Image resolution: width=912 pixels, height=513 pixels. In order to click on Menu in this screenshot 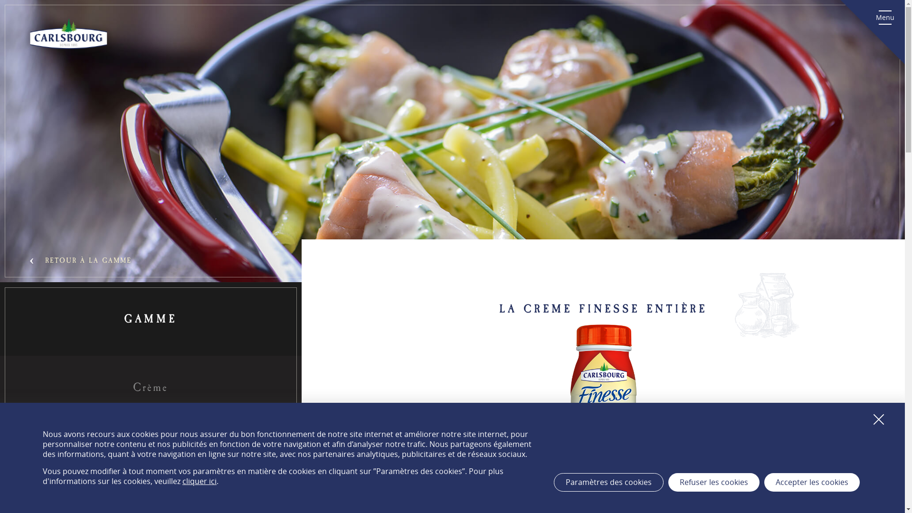, I will do `click(885, 18)`.